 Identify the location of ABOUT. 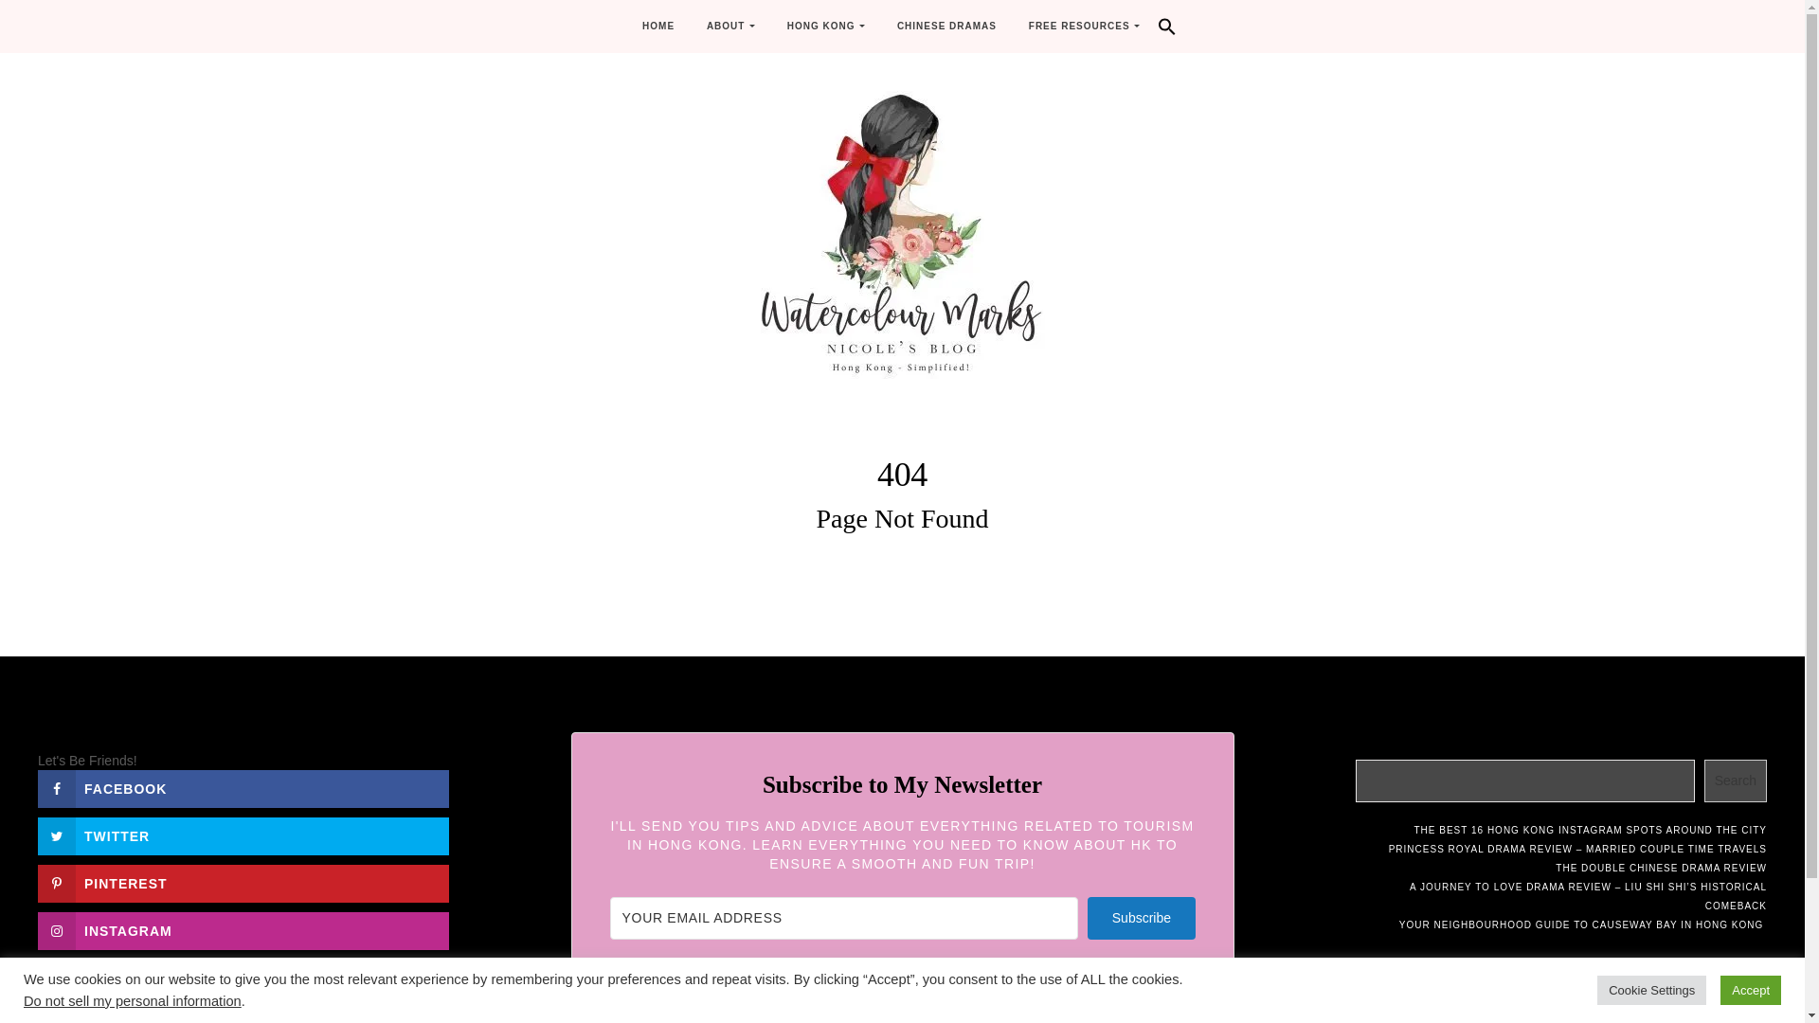
(731, 27).